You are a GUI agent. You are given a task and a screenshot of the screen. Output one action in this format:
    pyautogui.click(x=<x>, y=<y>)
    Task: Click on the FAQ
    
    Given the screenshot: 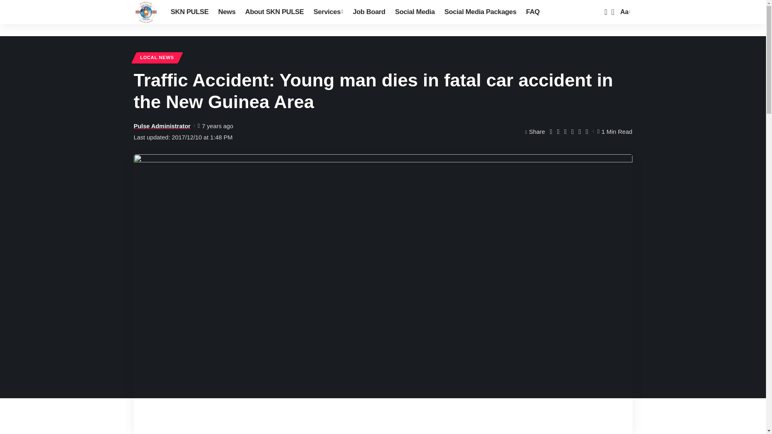 What is the action you would take?
    pyautogui.click(x=532, y=12)
    